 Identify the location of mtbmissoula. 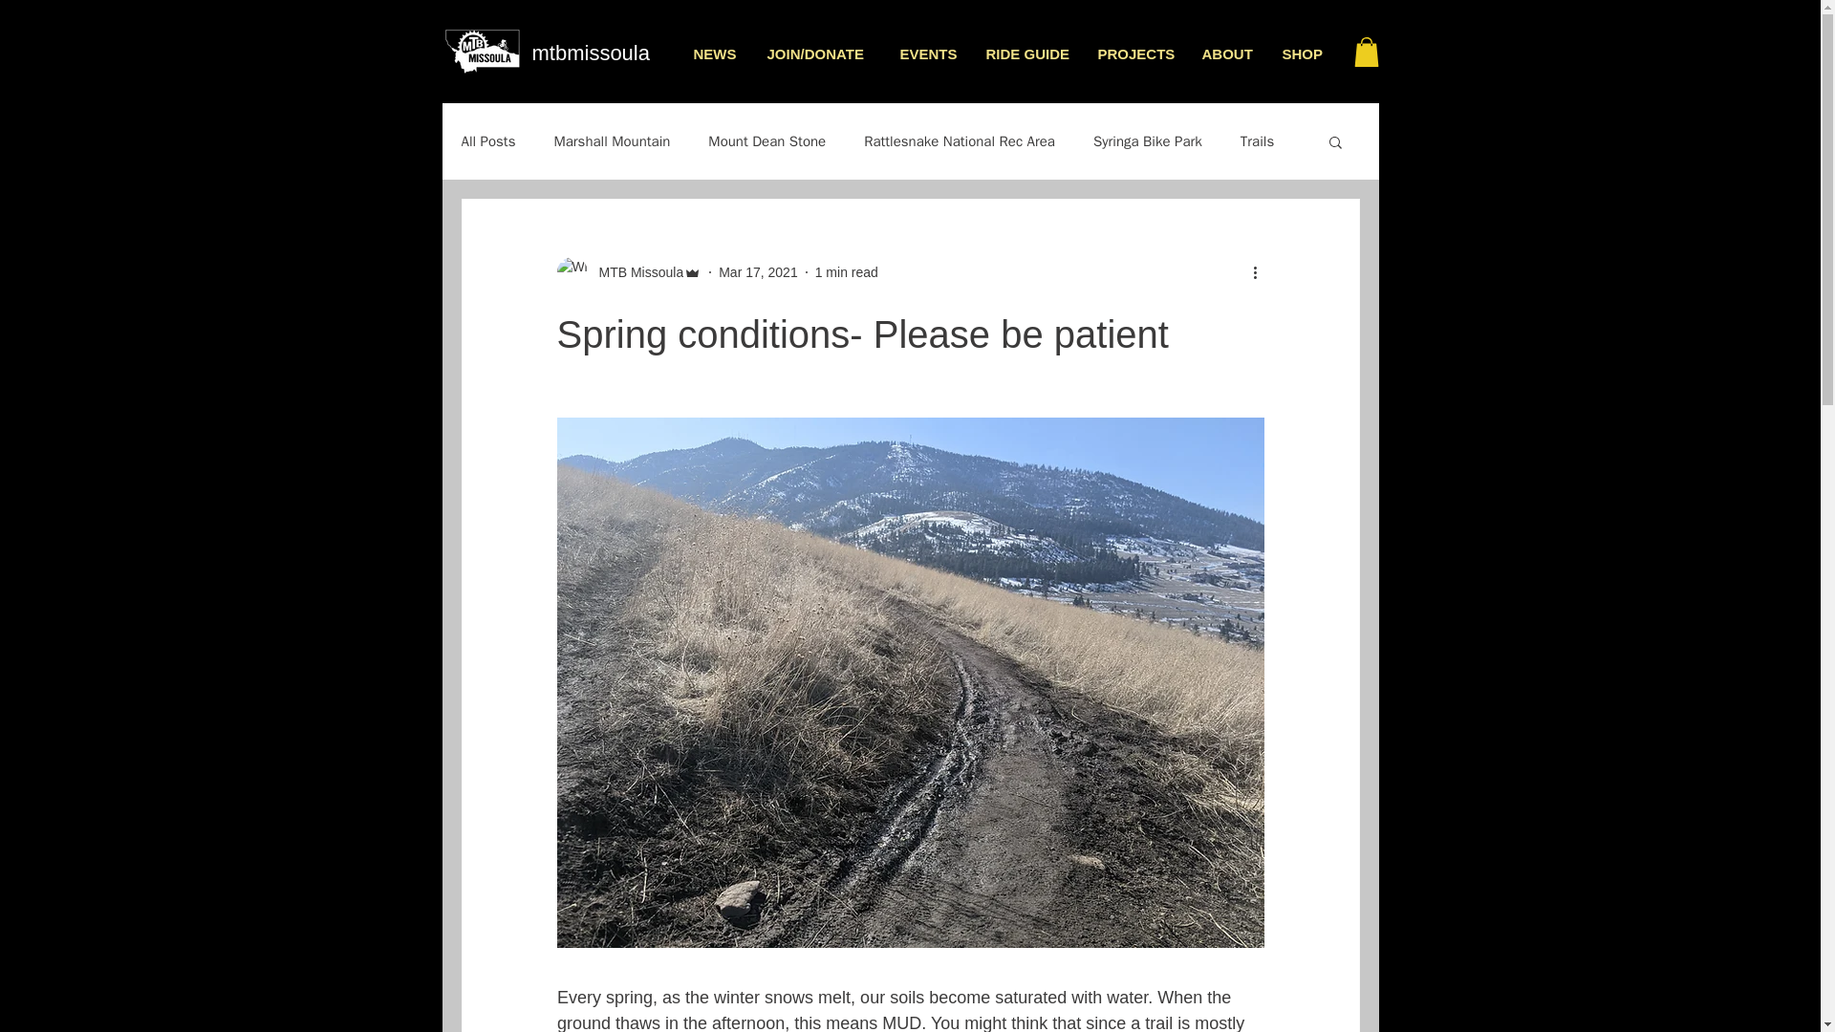
(591, 54).